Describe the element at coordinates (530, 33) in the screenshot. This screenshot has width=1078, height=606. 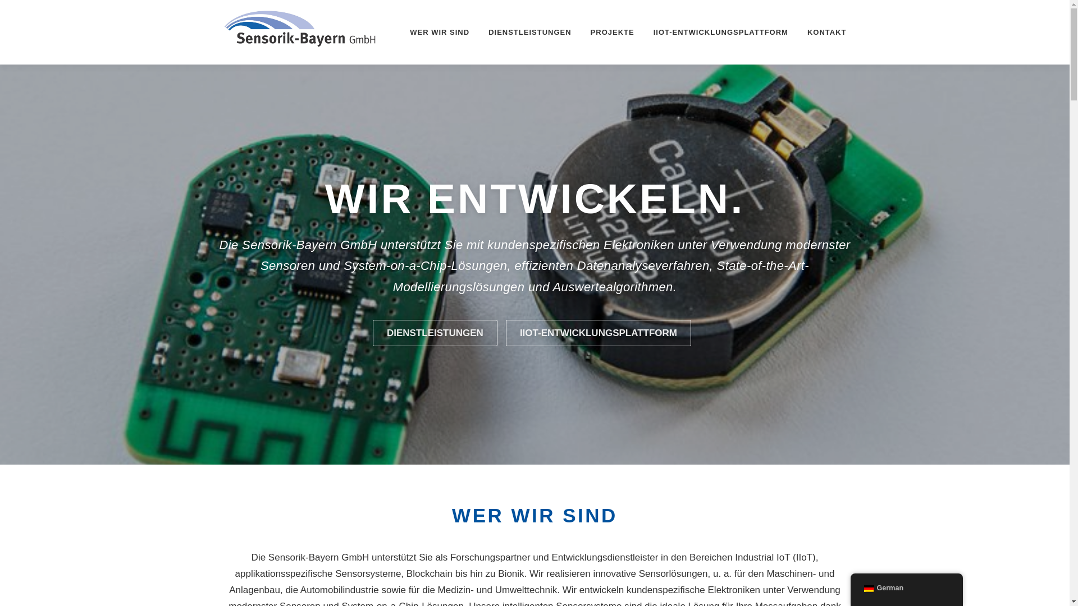
I see `DIENSTLEISTUNGEN` at that location.